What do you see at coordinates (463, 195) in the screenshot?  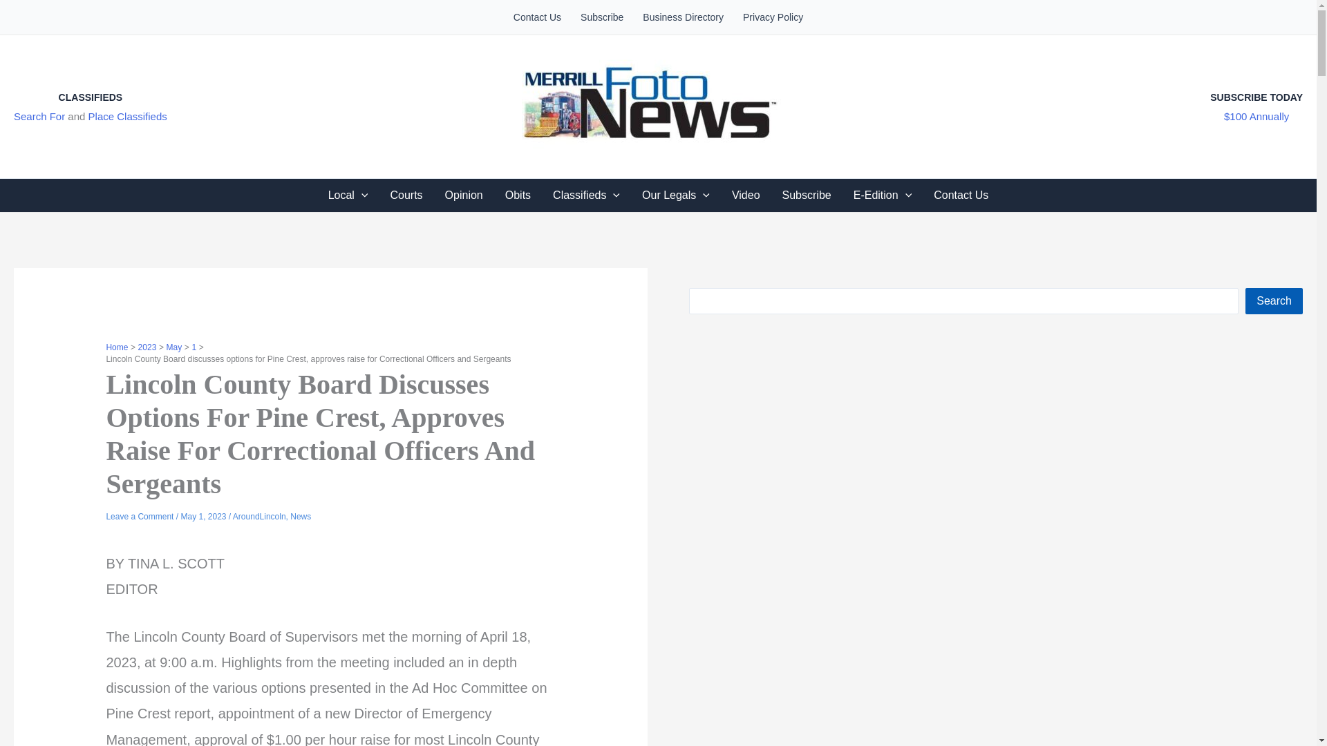 I see `Opinion` at bounding box center [463, 195].